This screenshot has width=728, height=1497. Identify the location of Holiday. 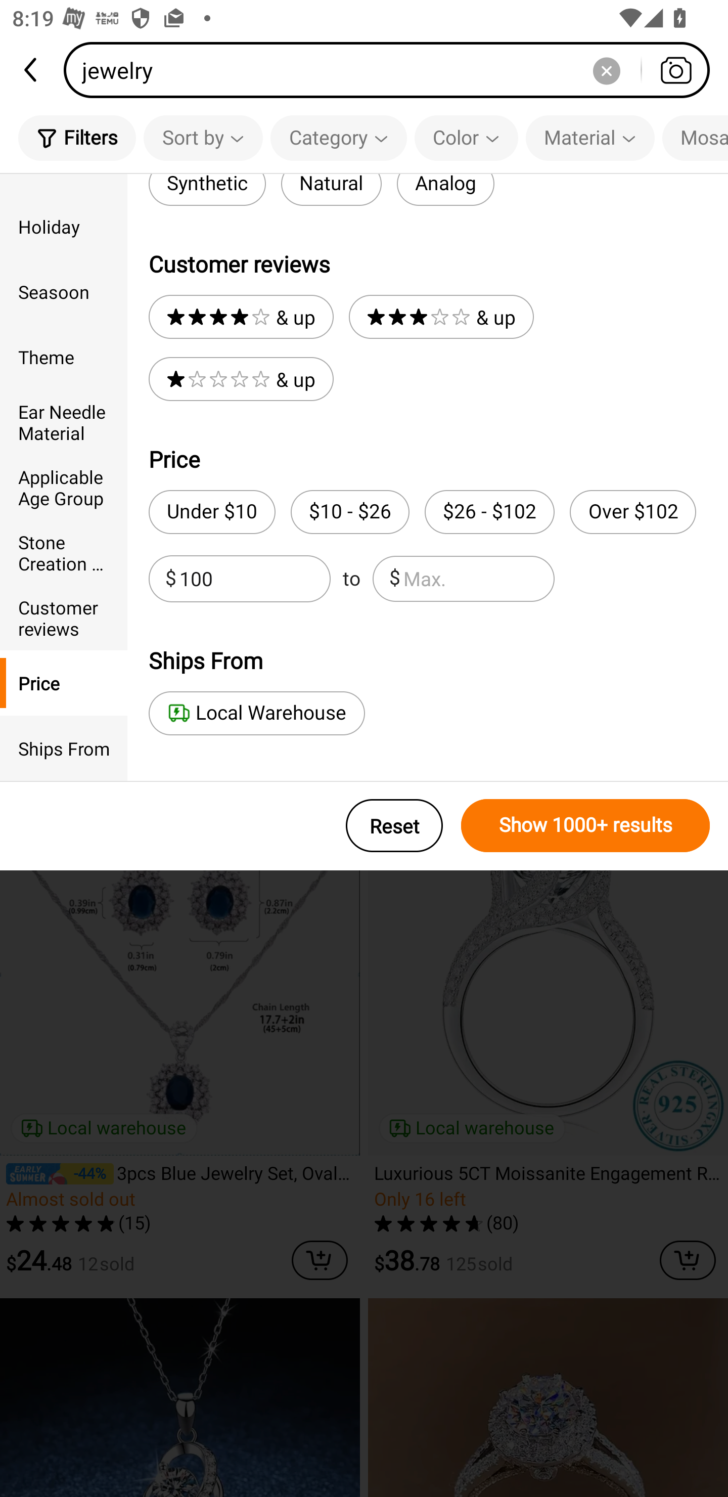
(64, 226).